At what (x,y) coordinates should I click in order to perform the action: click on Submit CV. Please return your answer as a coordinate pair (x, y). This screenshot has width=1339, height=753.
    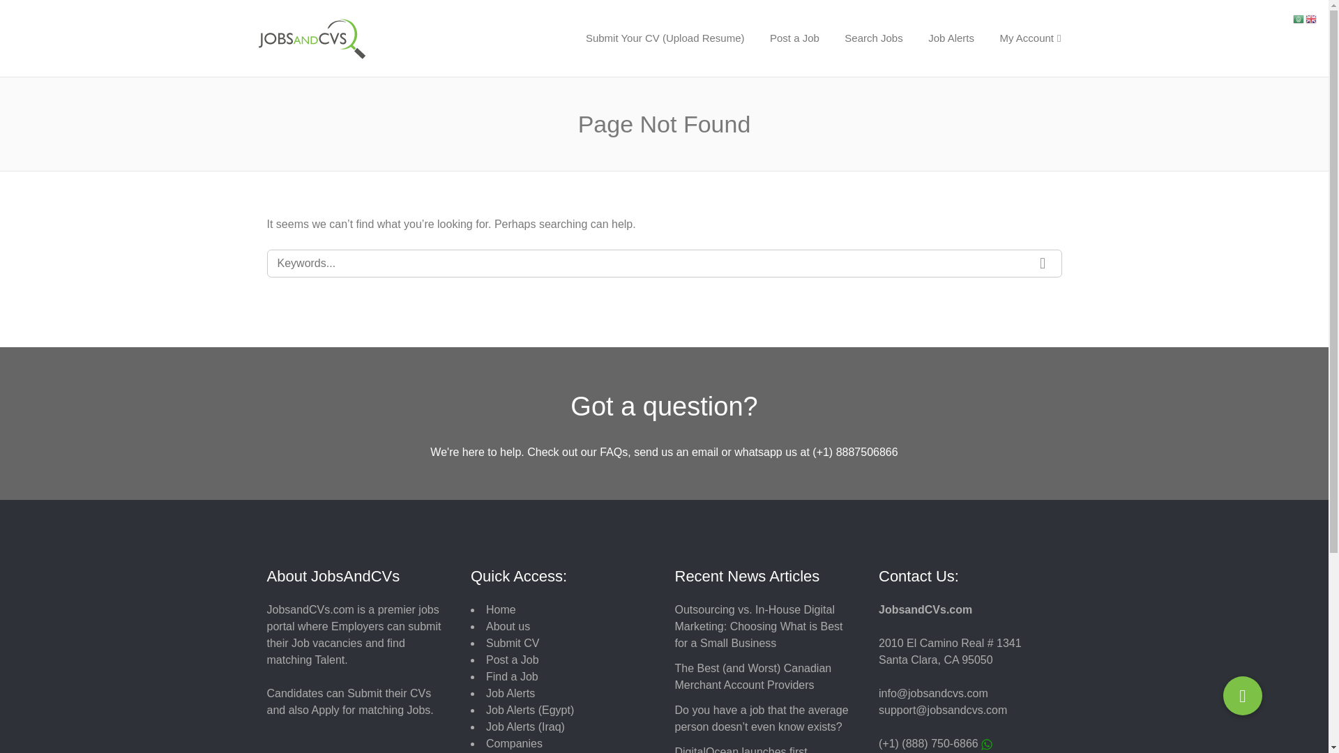
    Looking at the image, I should click on (512, 643).